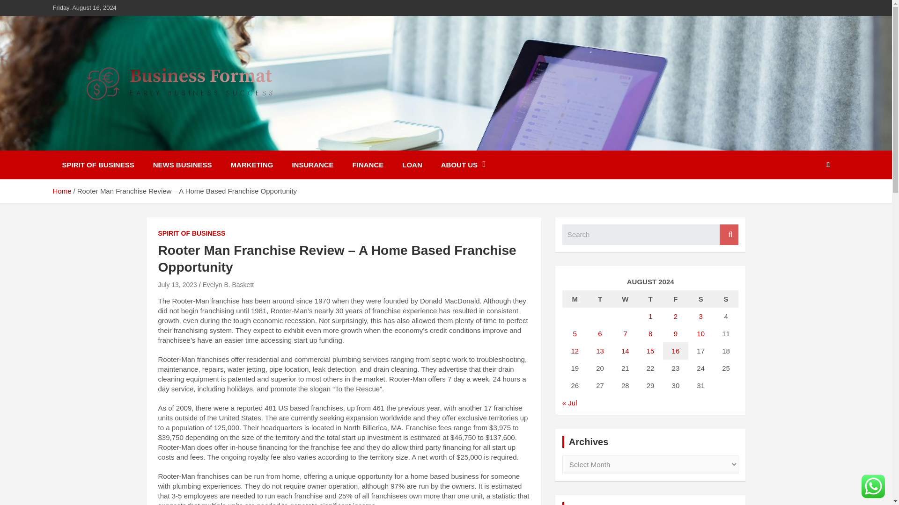  What do you see at coordinates (183, 165) in the screenshot?
I see `NEWS BUSINESS` at bounding box center [183, 165].